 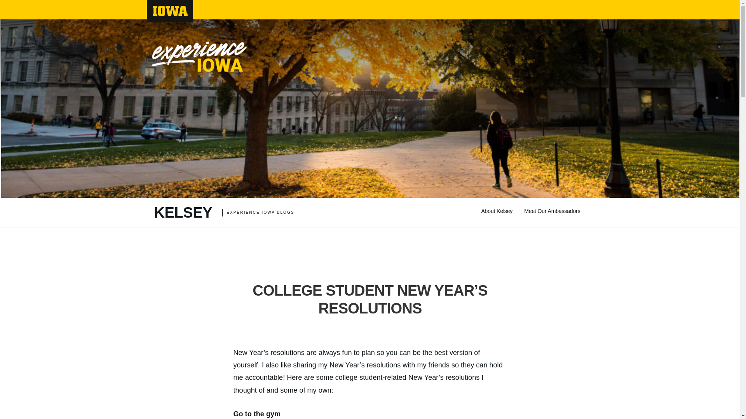 What do you see at coordinates (183, 213) in the screenshot?
I see `University of Iowa` at bounding box center [183, 213].